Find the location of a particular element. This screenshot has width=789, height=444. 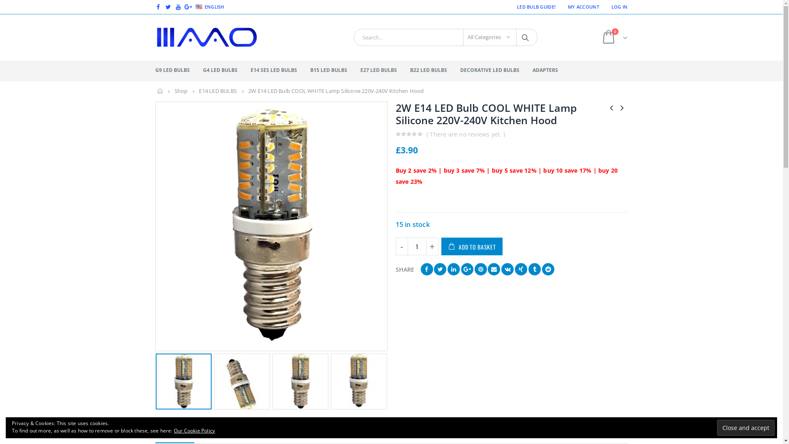

MY ACCOUNT is located at coordinates (584, 7).